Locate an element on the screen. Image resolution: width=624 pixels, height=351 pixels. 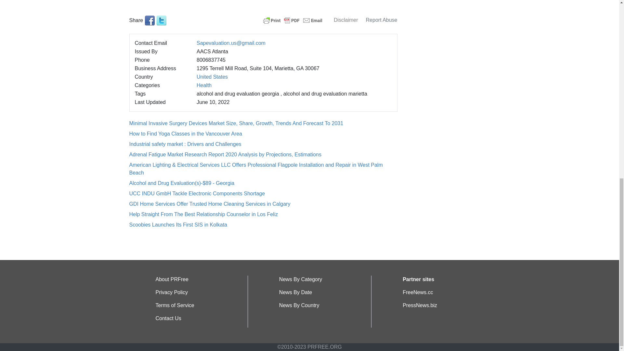
About PRFree is located at coordinates (172, 279).